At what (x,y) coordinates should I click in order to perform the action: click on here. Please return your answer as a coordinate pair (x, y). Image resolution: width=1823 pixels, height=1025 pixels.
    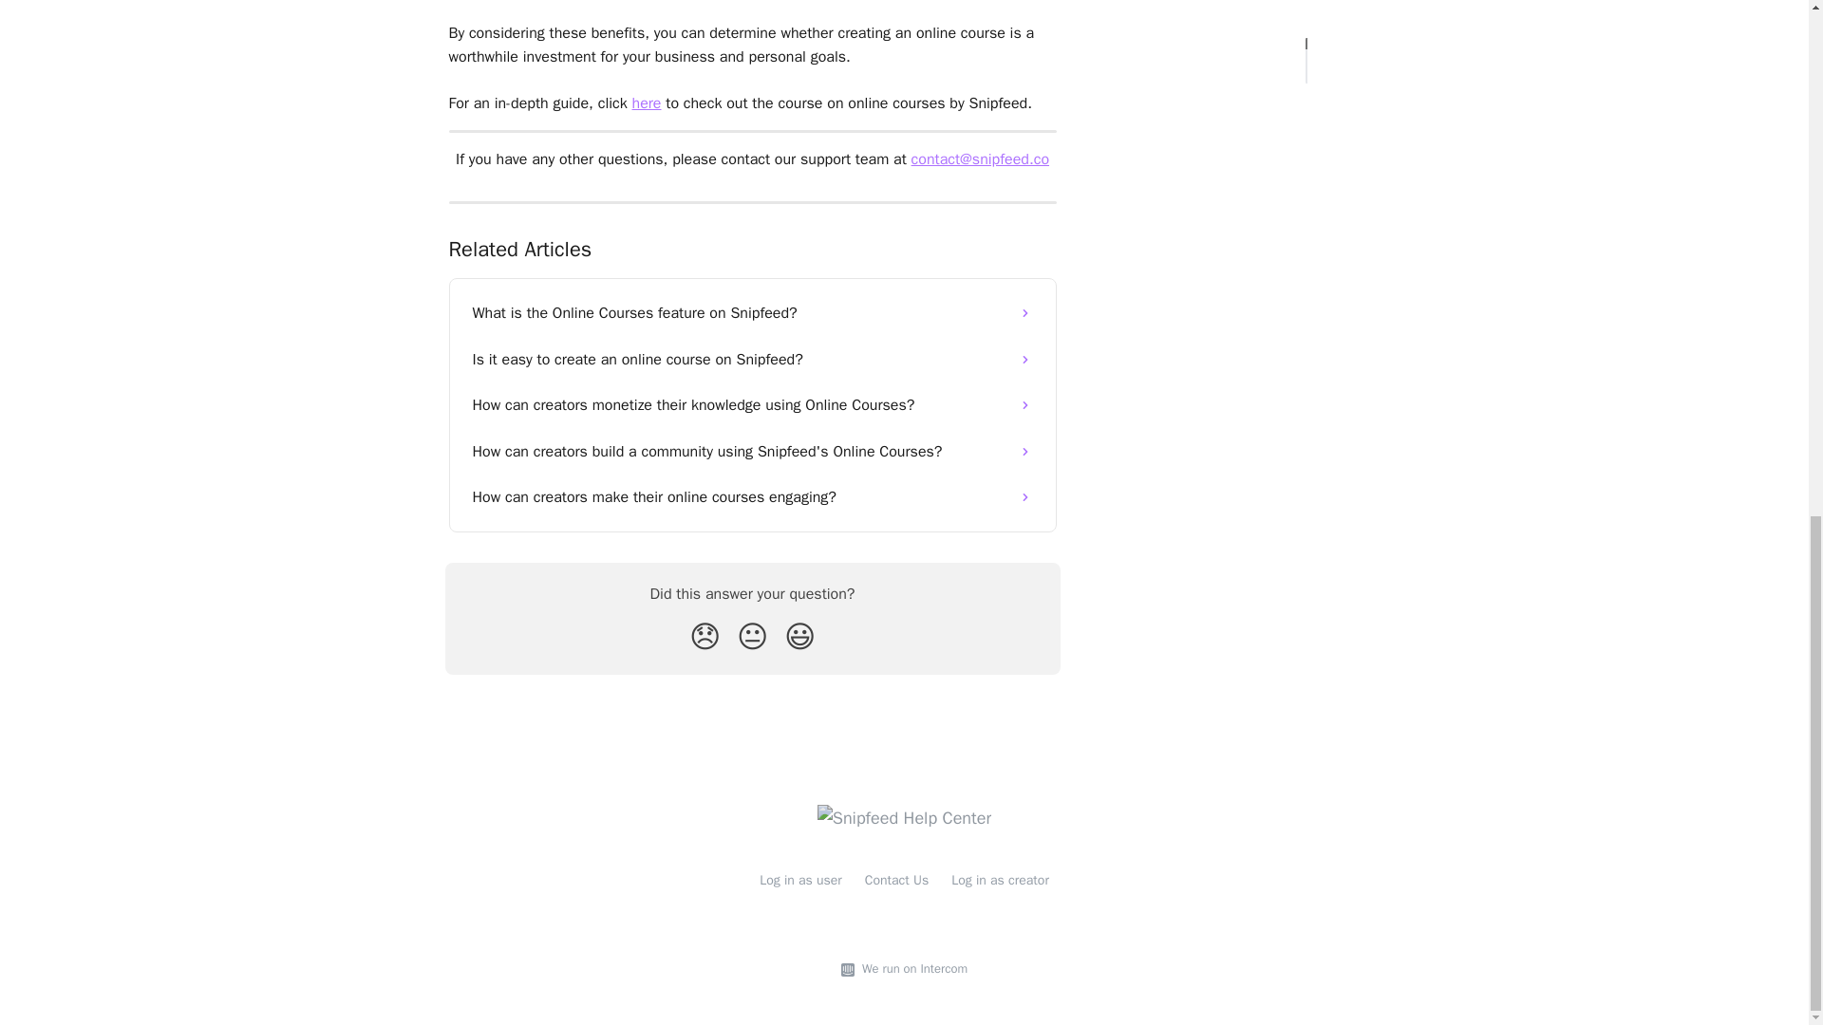
    Looking at the image, I should click on (647, 102).